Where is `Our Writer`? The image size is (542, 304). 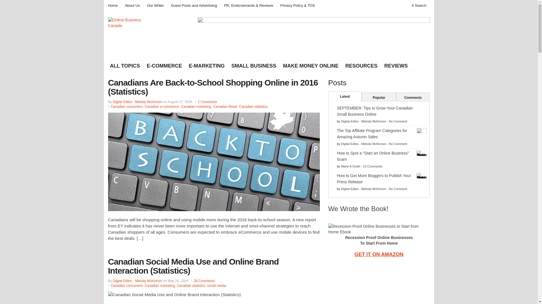
Our Writer is located at coordinates (155, 6).